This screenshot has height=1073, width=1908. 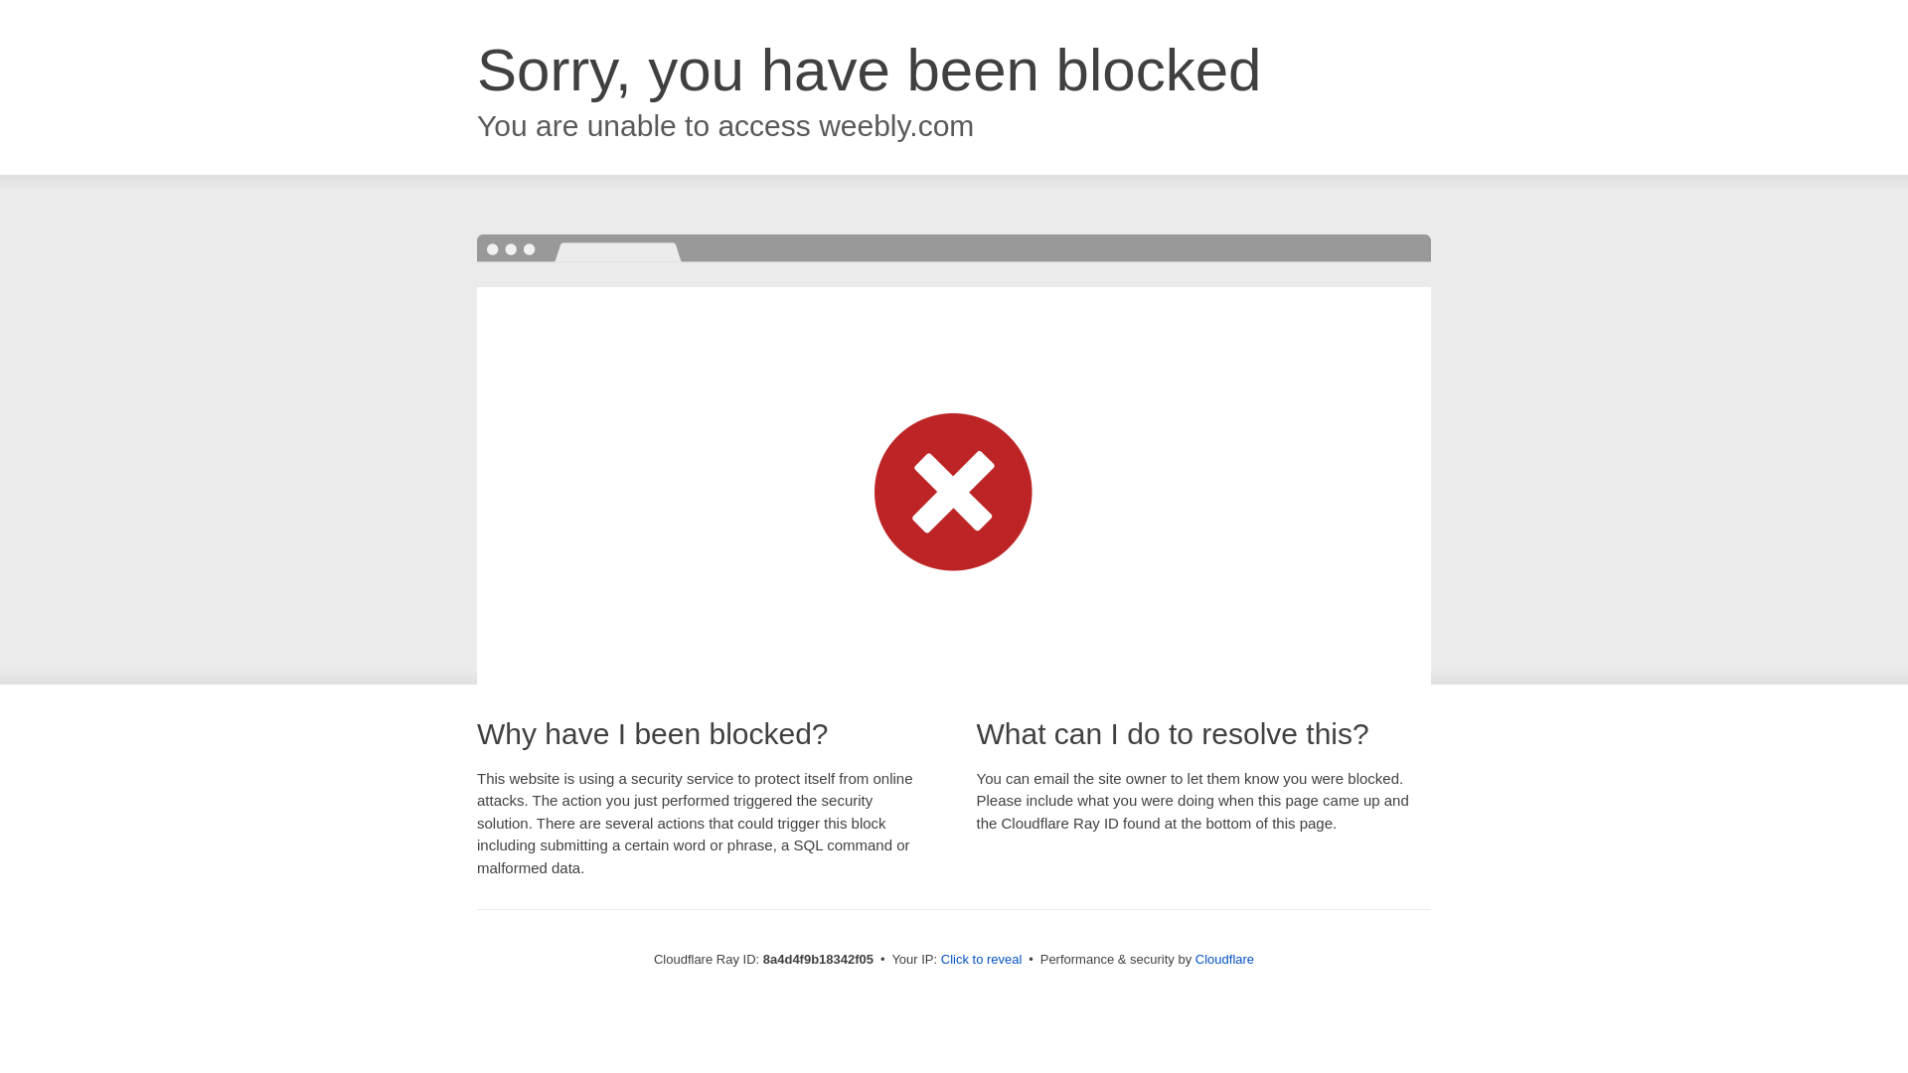 I want to click on Cloudflare, so click(x=1224, y=959).